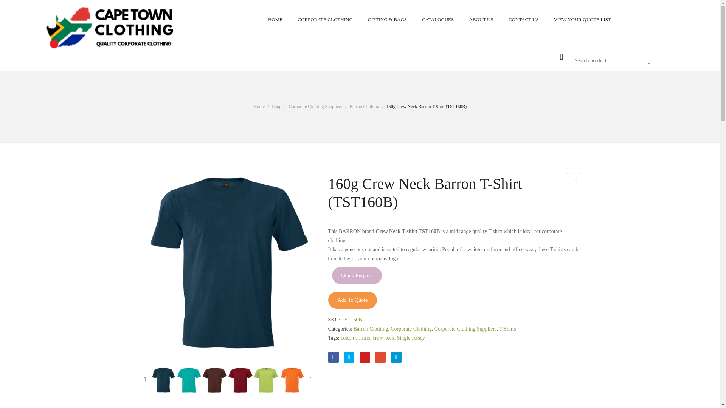  Describe the element at coordinates (438, 19) in the screenshot. I see `CATALOGUES` at that location.